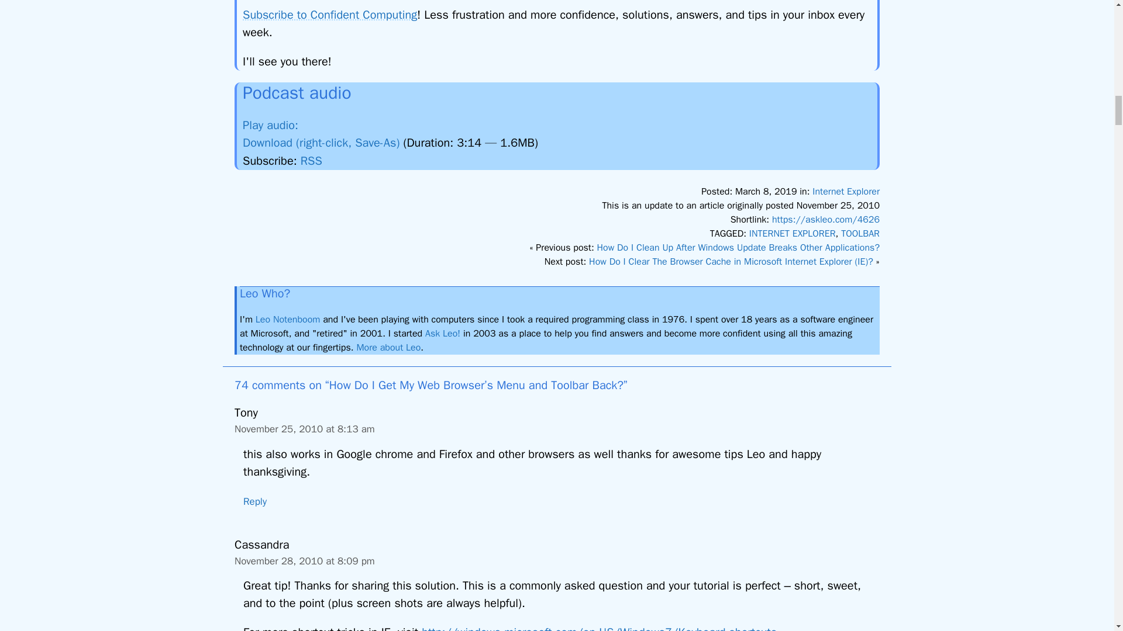 This screenshot has height=631, width=1123. What do you see at coordinates (860, 234) in the screenshot?
I see `TOOLBAR` at bounding box center [860, 234].